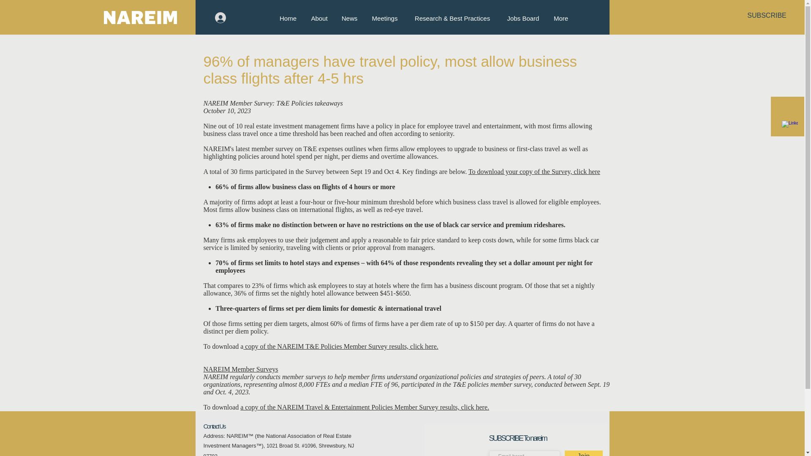 Image resolution: width=811 pixels, height=456 pixels. What do you see at coordinates (214, 426) in the screenshot?
I see `Contact Us` at bounding box center [214, 426].